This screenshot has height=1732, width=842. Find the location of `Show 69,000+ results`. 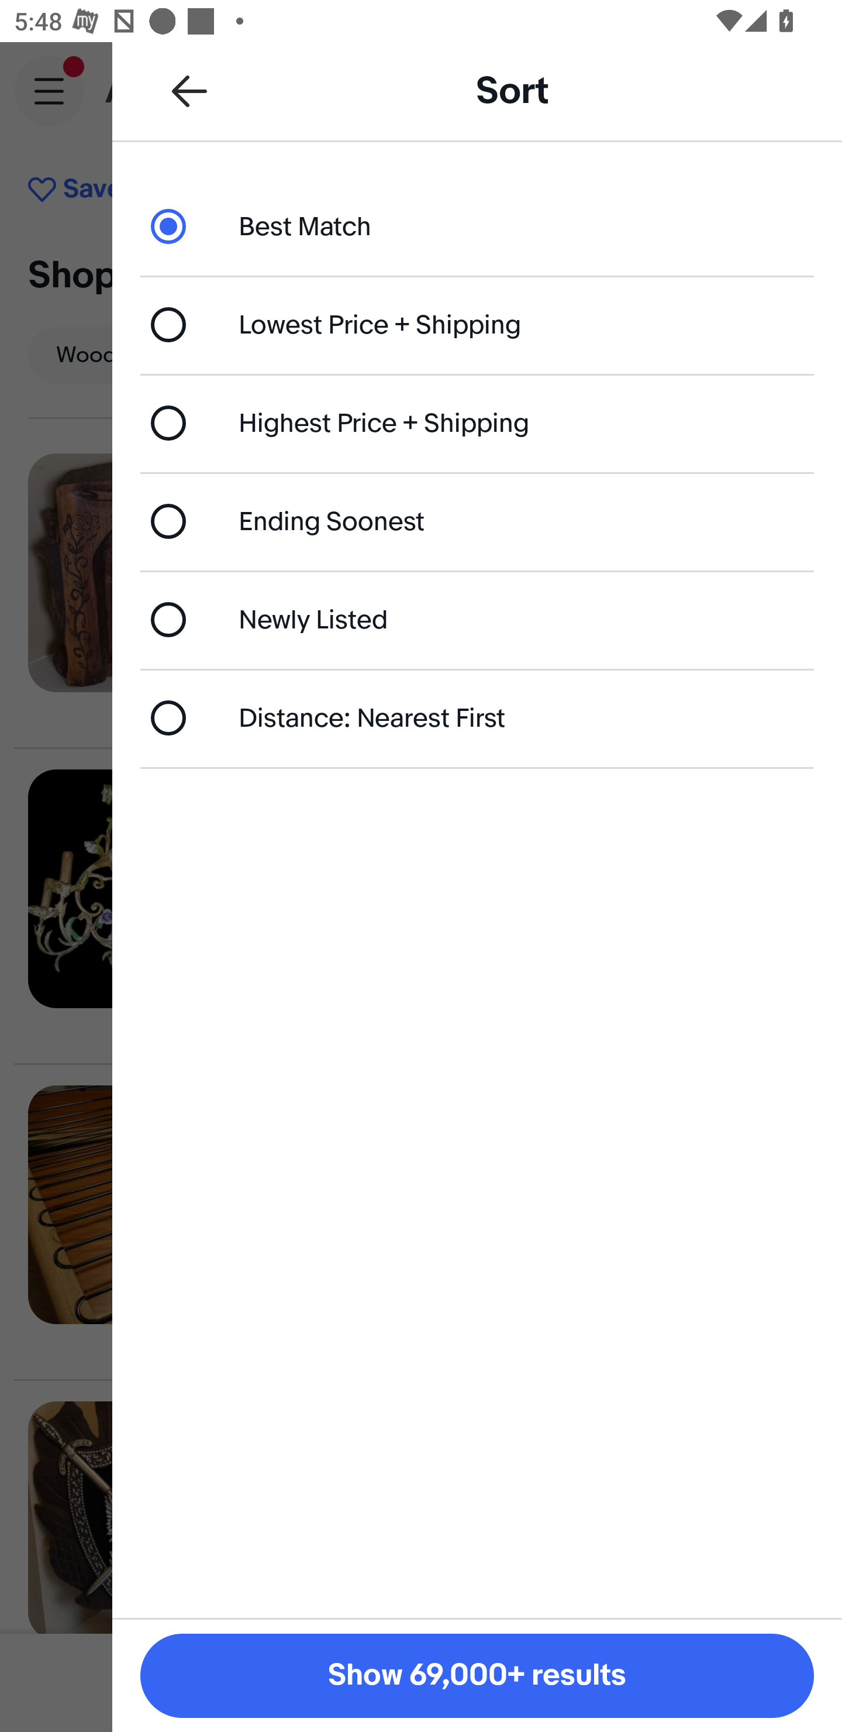

Show 69,000+ results is located at coordinates (477, 1676).